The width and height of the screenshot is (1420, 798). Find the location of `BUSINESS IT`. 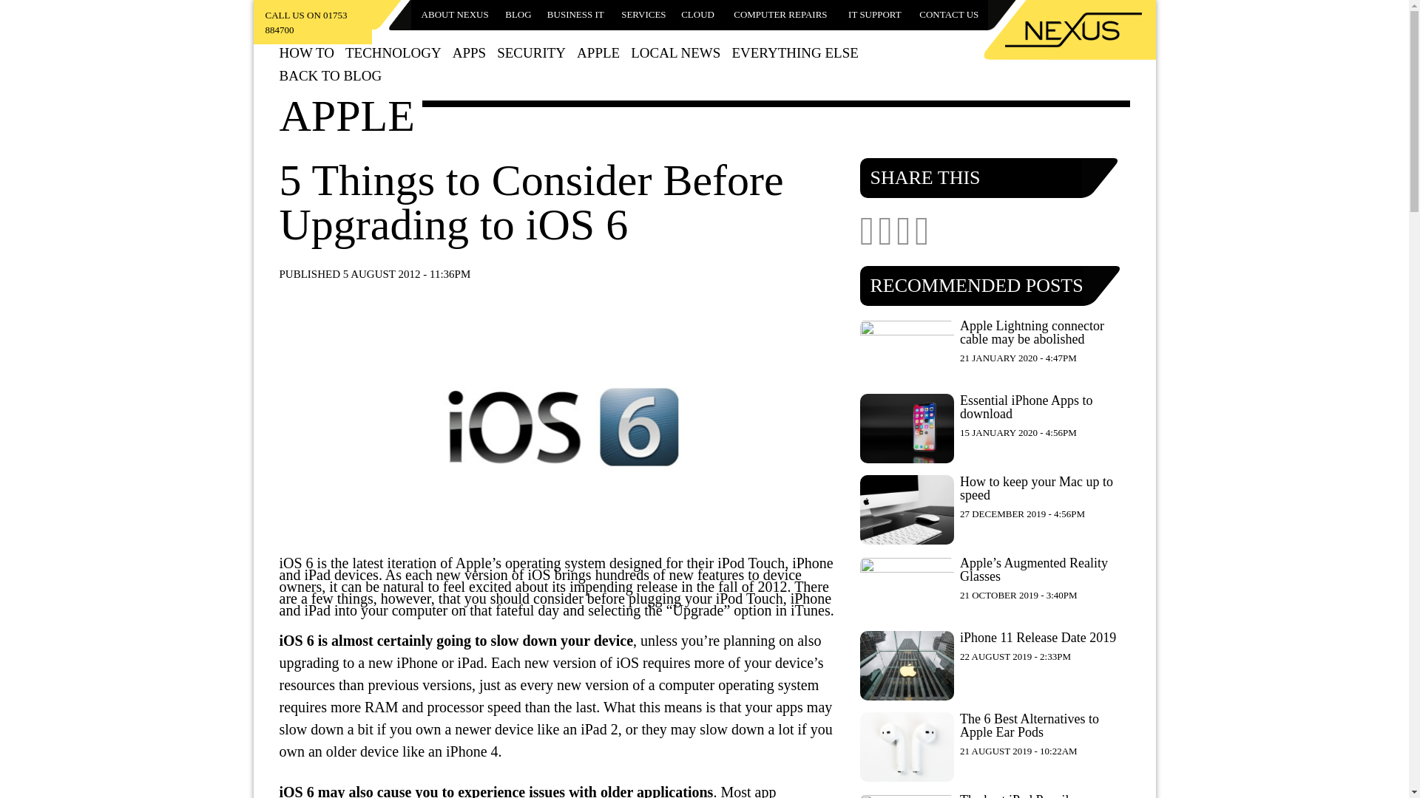

BUSINESS IT is located at coordinates (575, 15).